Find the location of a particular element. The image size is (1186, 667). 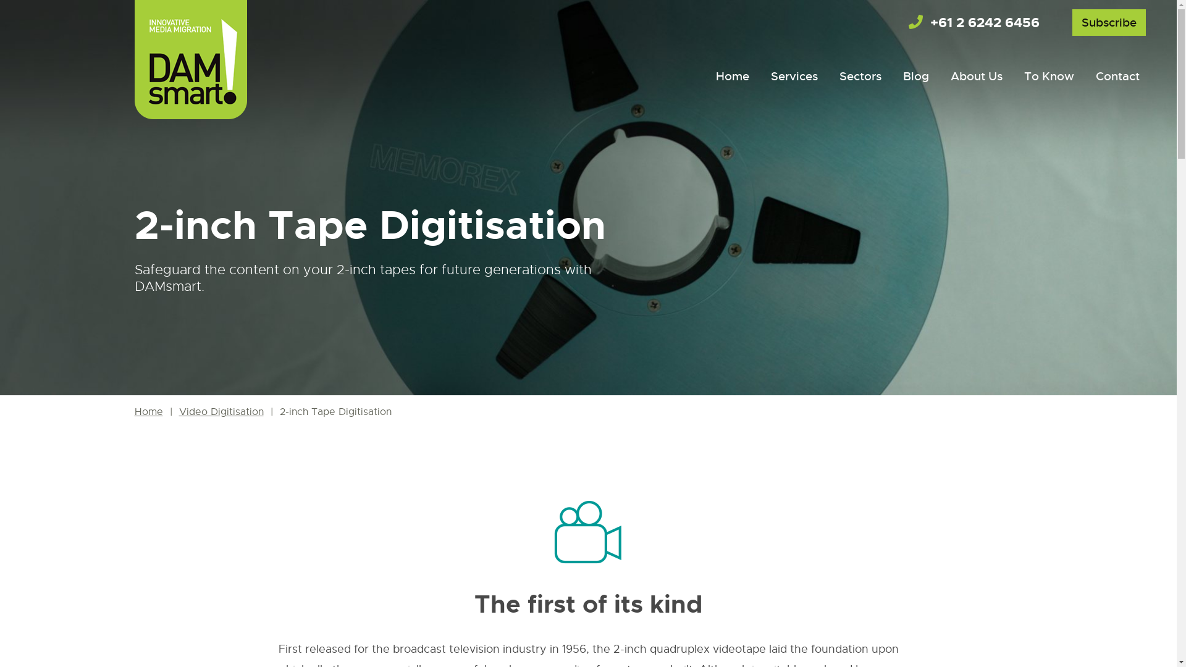

Video Digitisation is located at coordinates (221, 412).